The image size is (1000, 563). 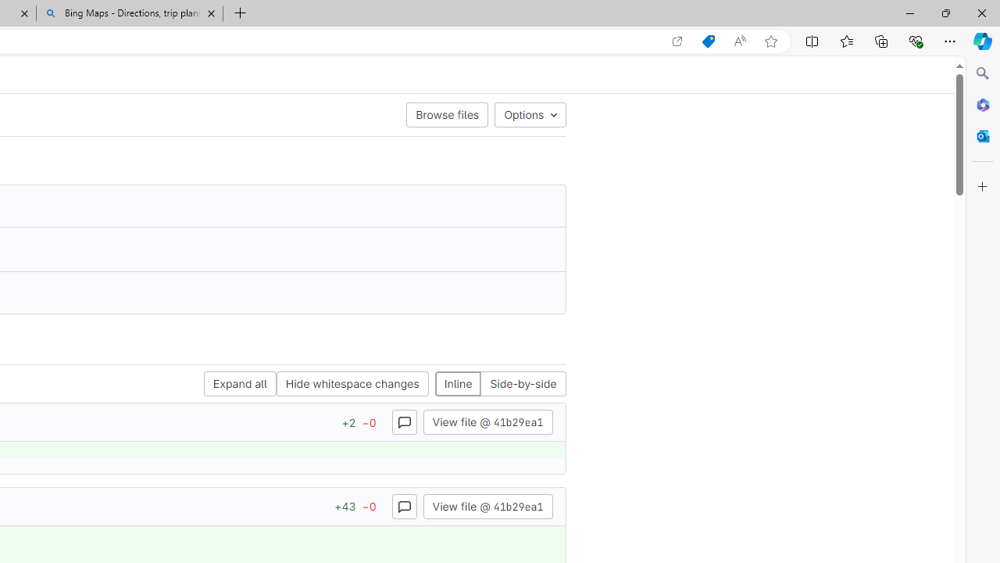 I want to click on Class: s16 gl-icon gl-button-icon , so click(x=405, y=506).